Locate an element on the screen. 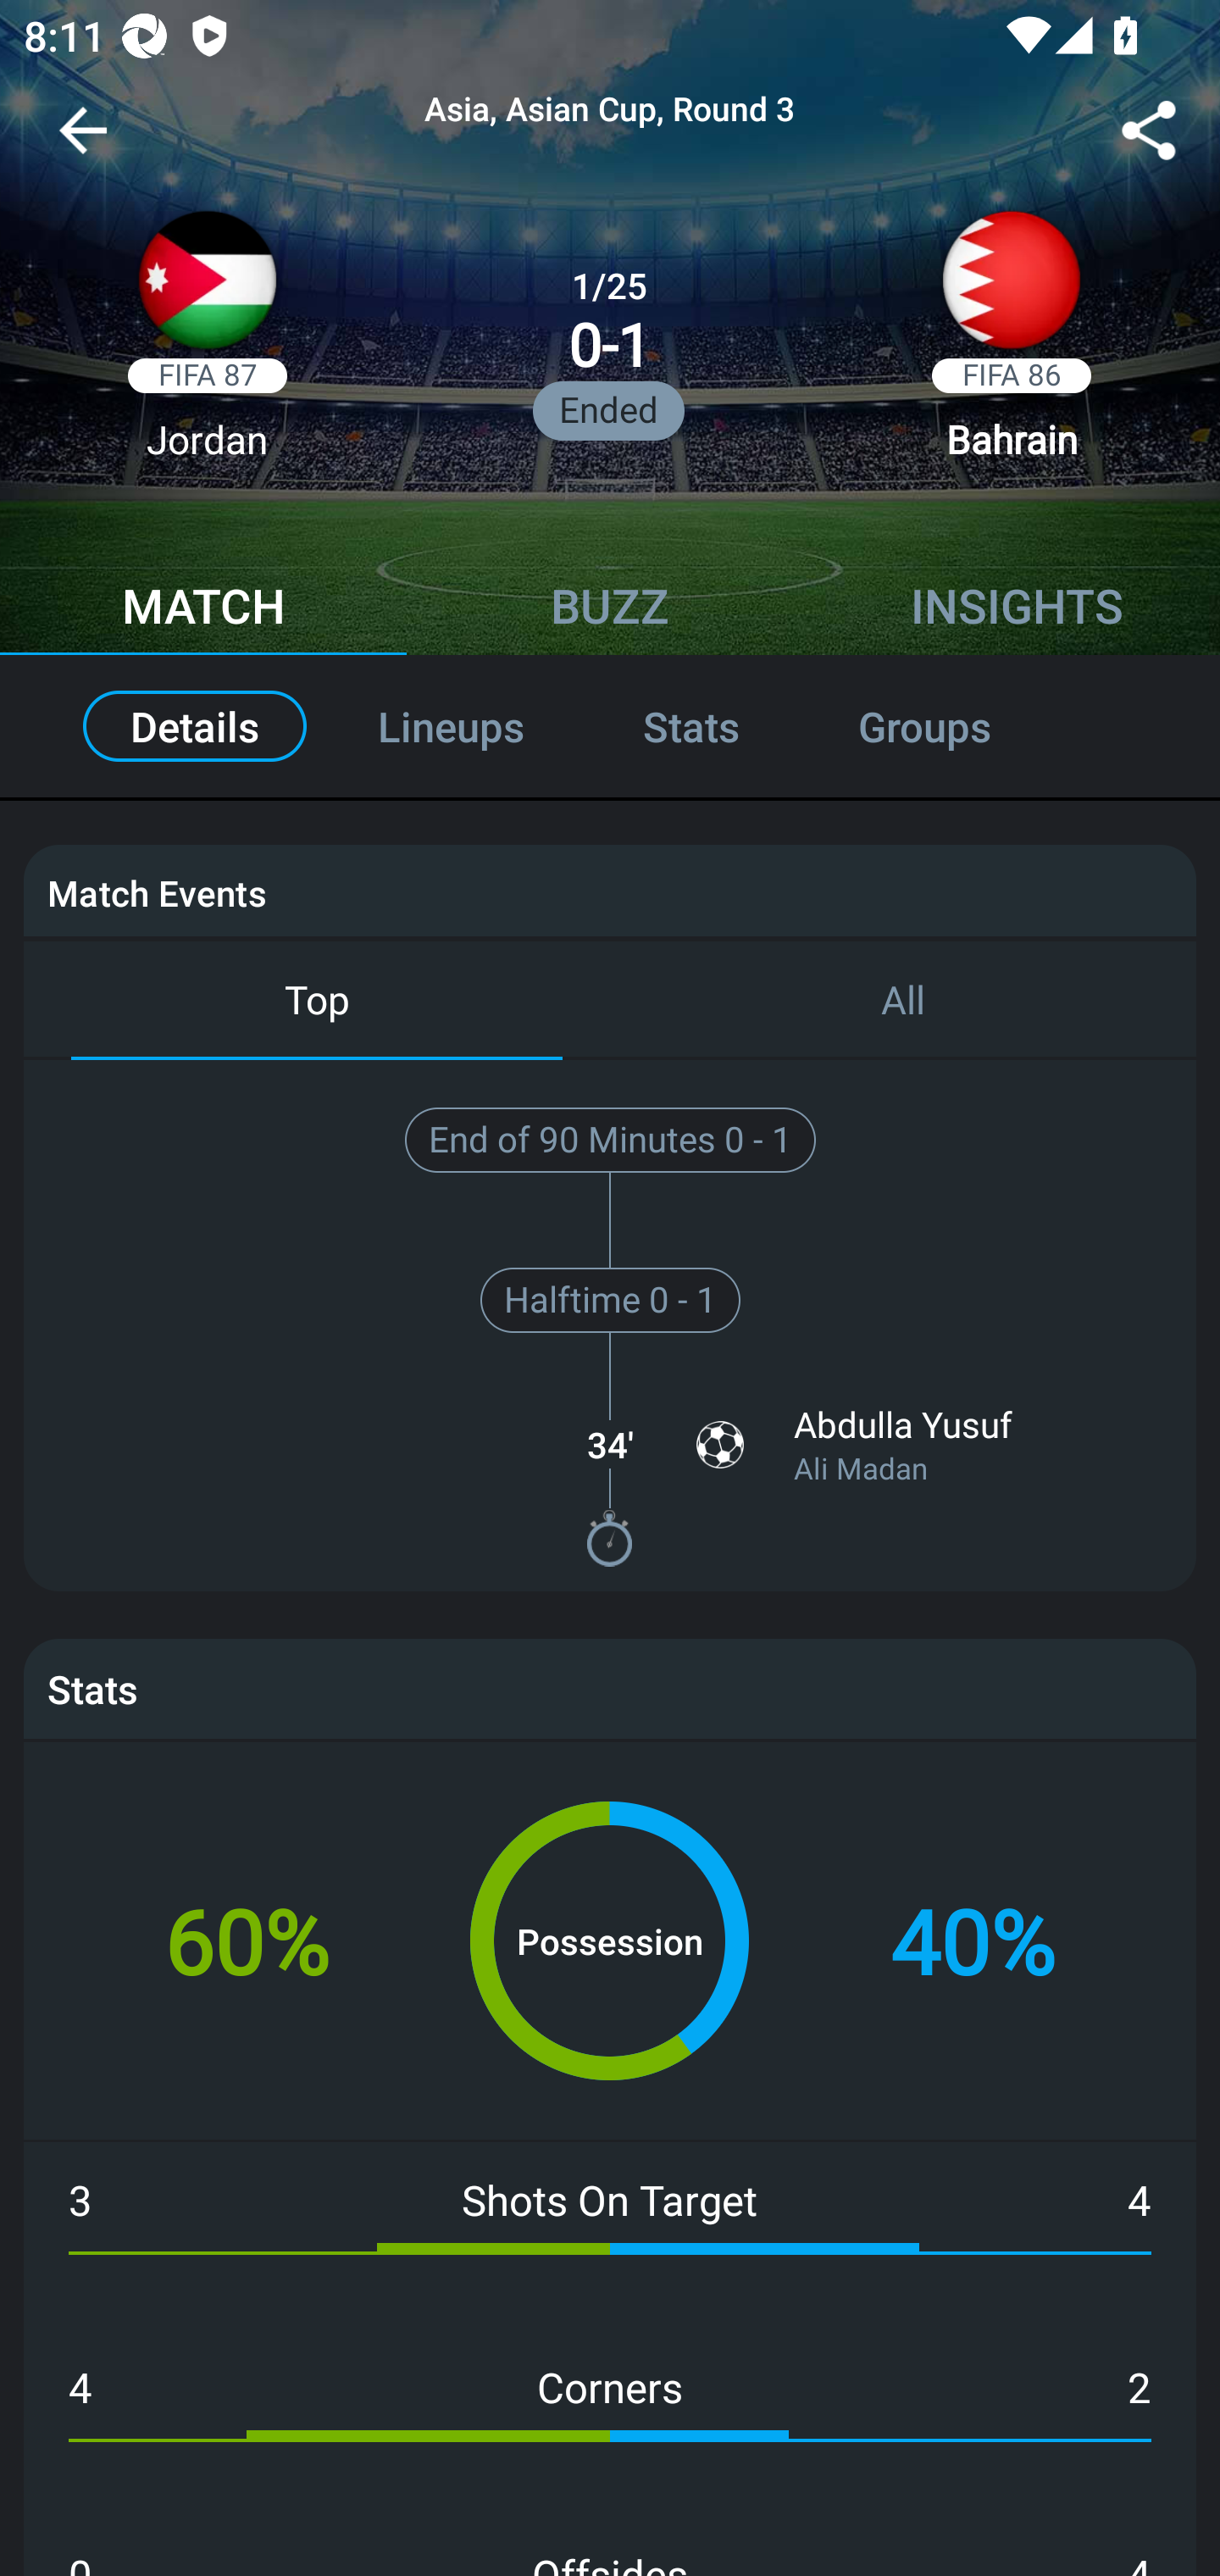  Share is located at coordinates (1149, 136).